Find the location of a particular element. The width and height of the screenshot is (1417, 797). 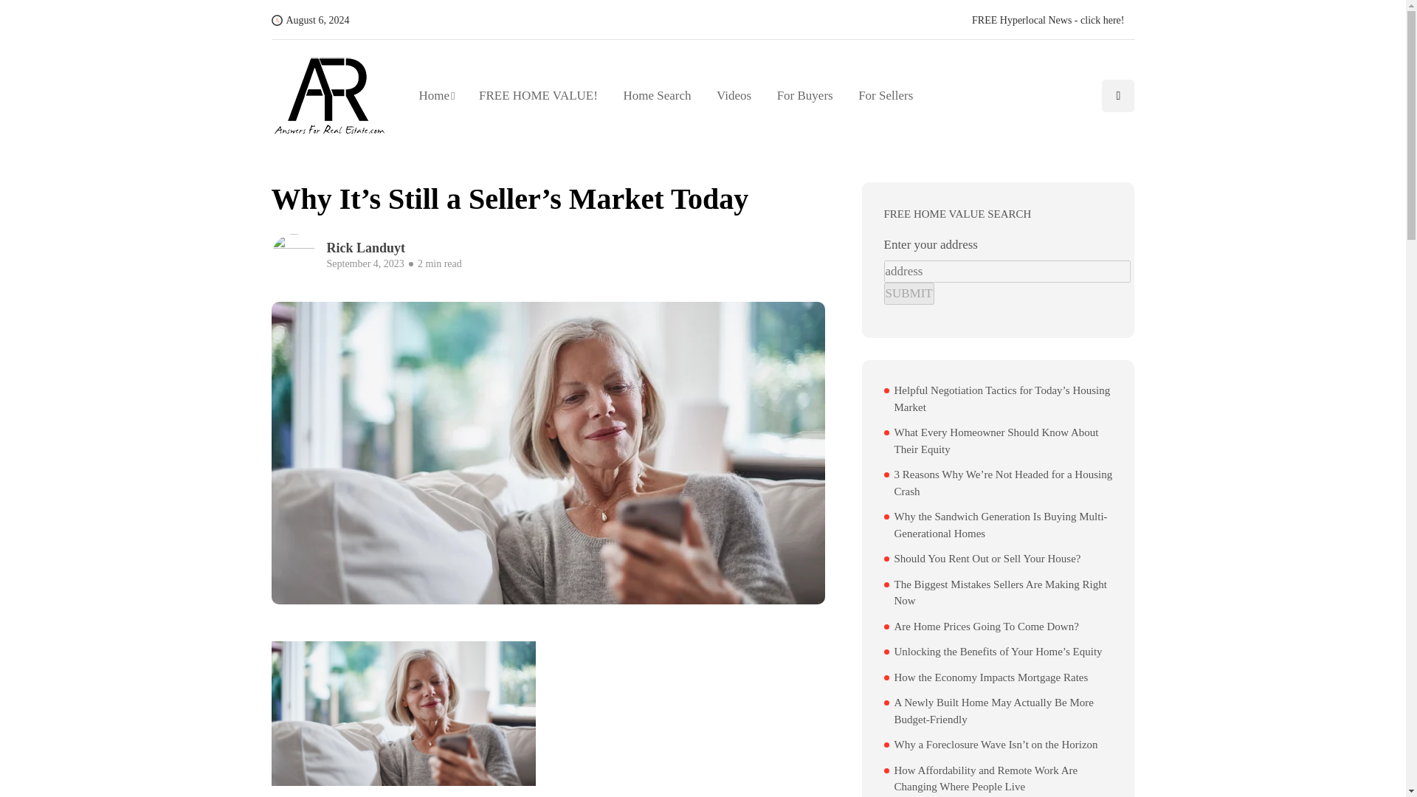

Home Search is located at coordinates (657, 95).